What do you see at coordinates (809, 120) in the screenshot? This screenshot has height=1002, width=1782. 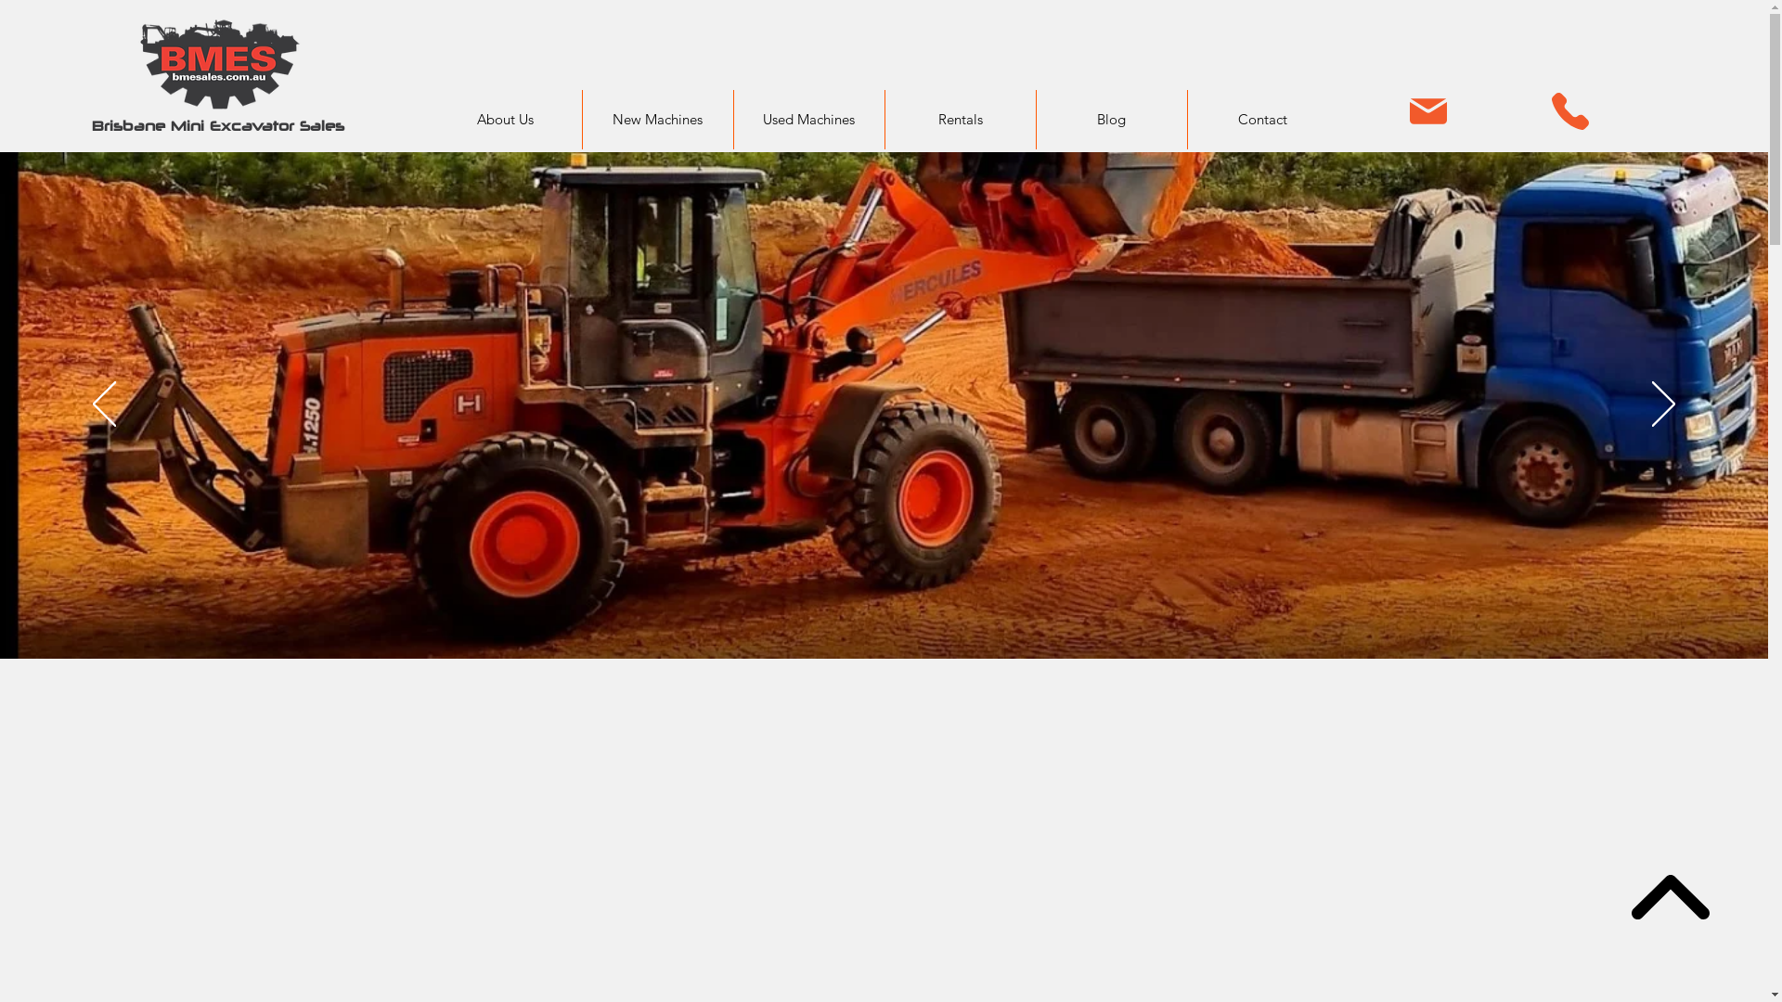 I see `Used Machines` at bounding box center [809, 120].